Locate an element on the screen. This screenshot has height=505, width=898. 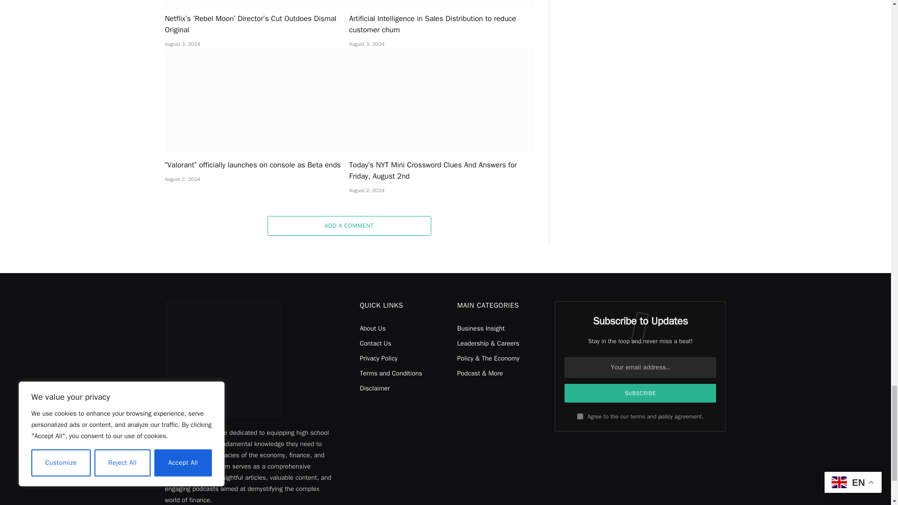
Subscribe is located at coordinates (641, 393).